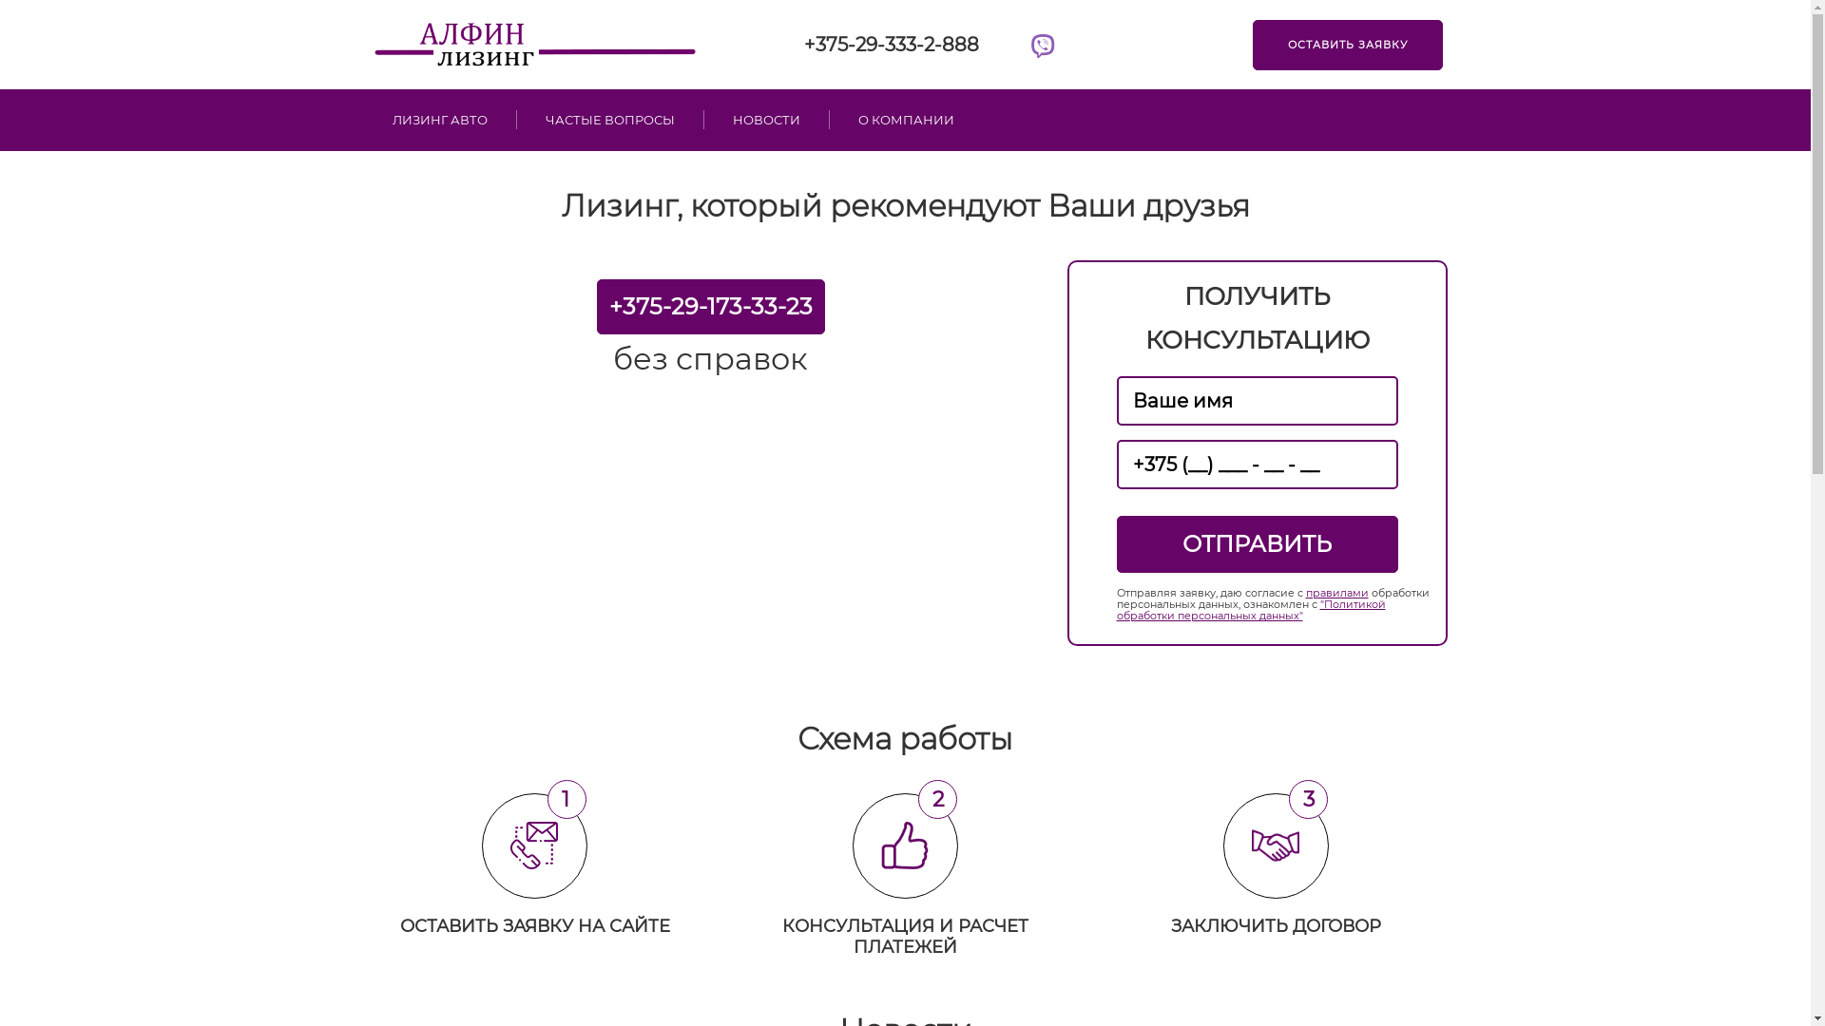 The width and height of the screenshot is (1825, 1026). Describe the element at coordinates (892, 45) in the screenshot. I see `+375-29-333-2-888` at that location.